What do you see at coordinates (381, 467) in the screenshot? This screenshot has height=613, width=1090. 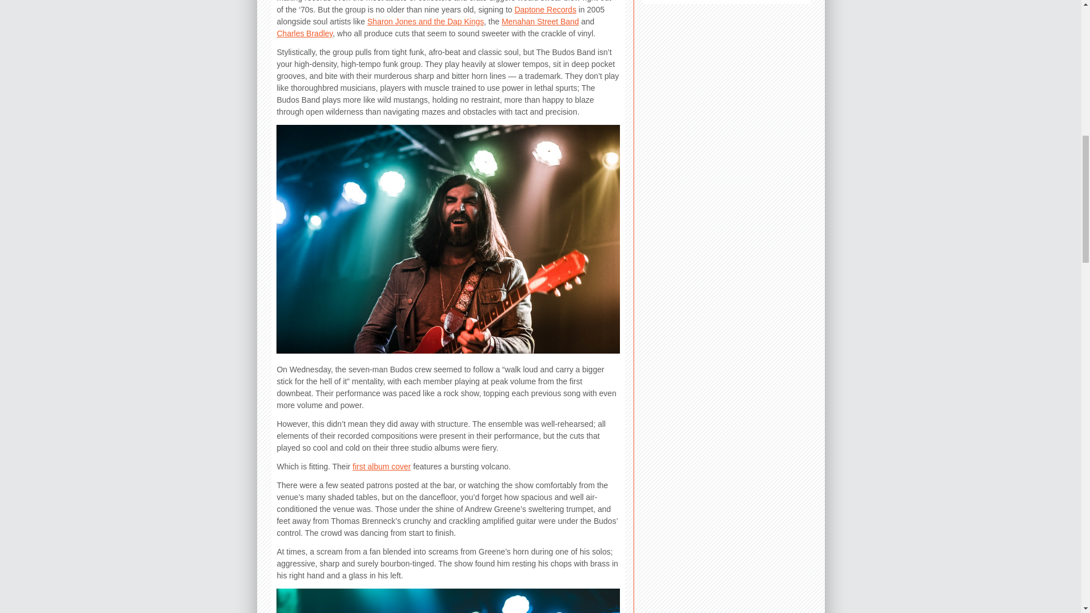 I see `first album cover` at bounding box center [381, 467].